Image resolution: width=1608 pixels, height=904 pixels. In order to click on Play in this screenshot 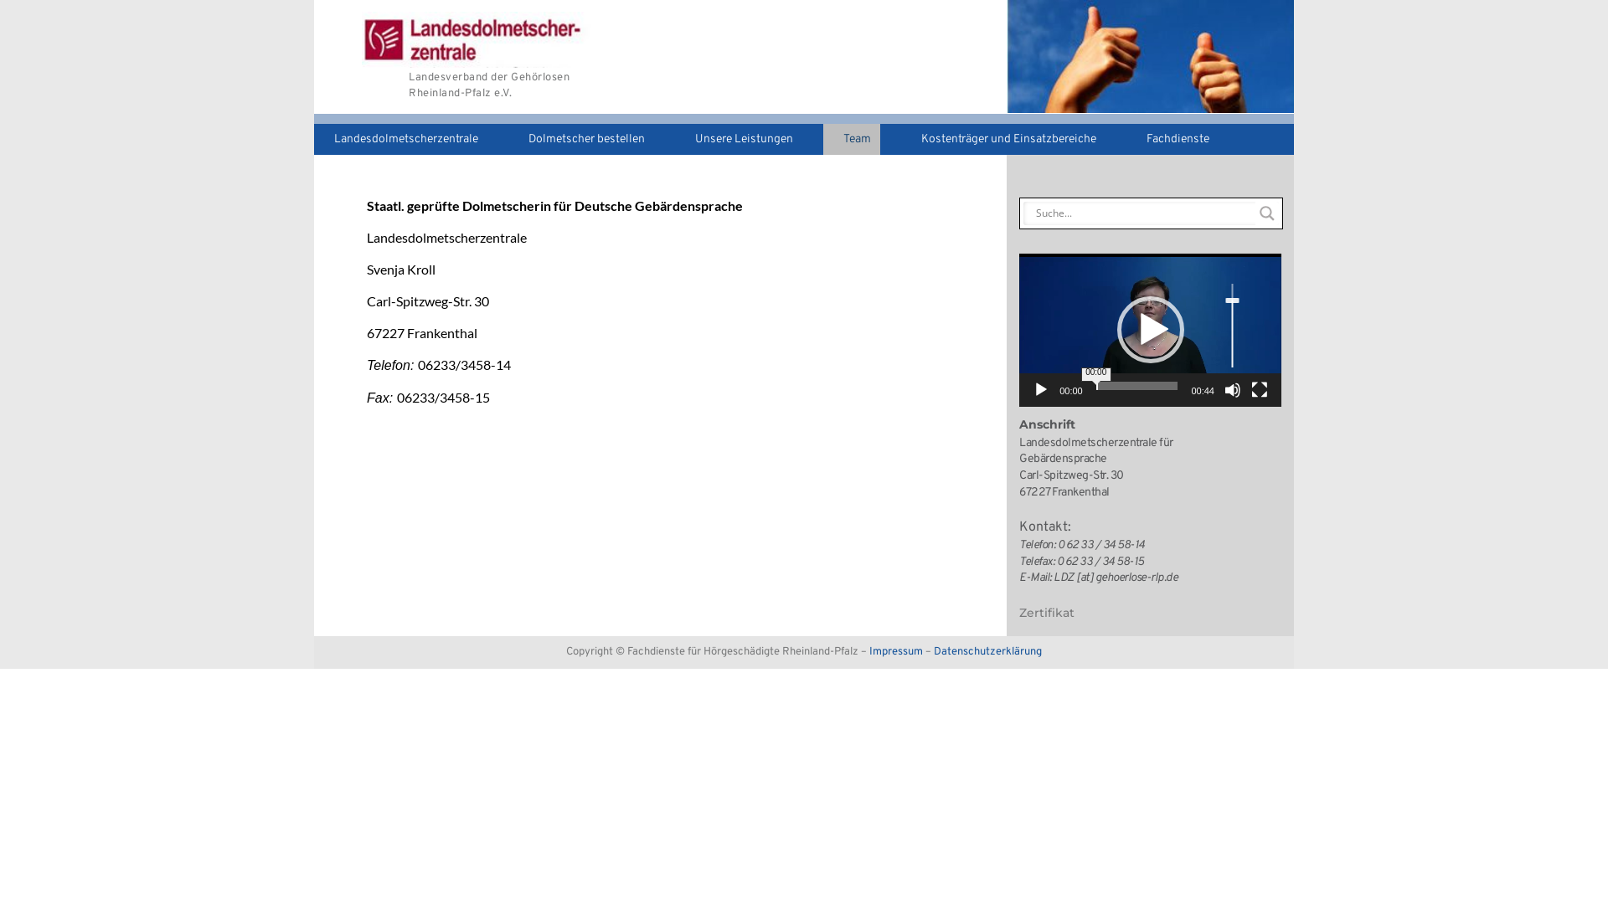, I will do `click(1041, 390)`.